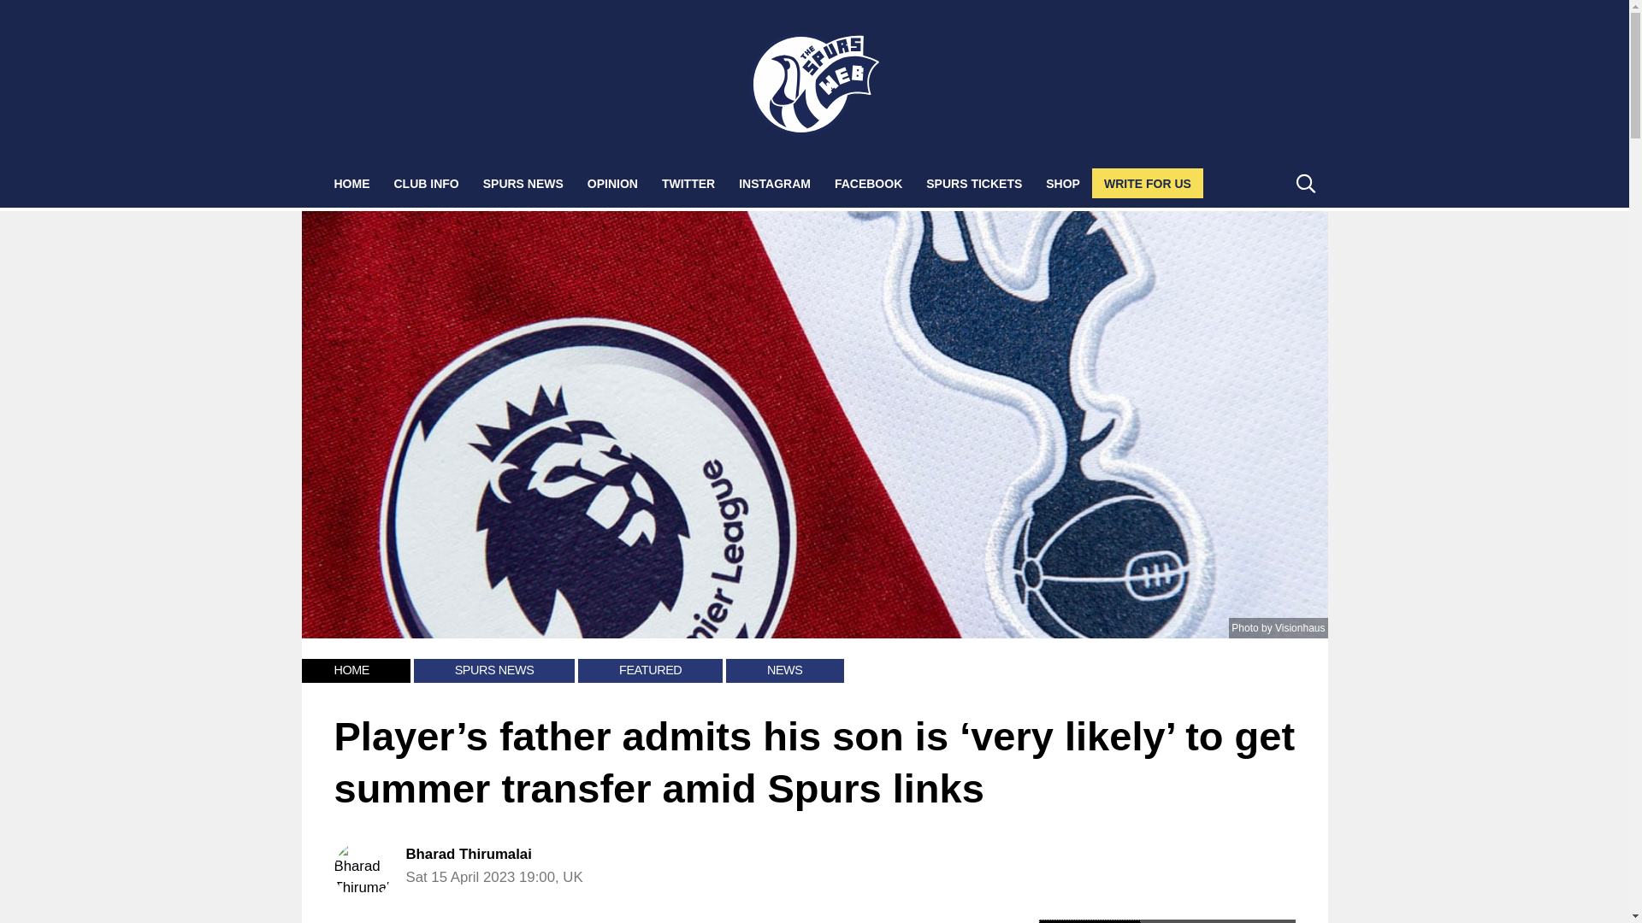  I want to click on Bharad Thirumalai, so click(468, 855).